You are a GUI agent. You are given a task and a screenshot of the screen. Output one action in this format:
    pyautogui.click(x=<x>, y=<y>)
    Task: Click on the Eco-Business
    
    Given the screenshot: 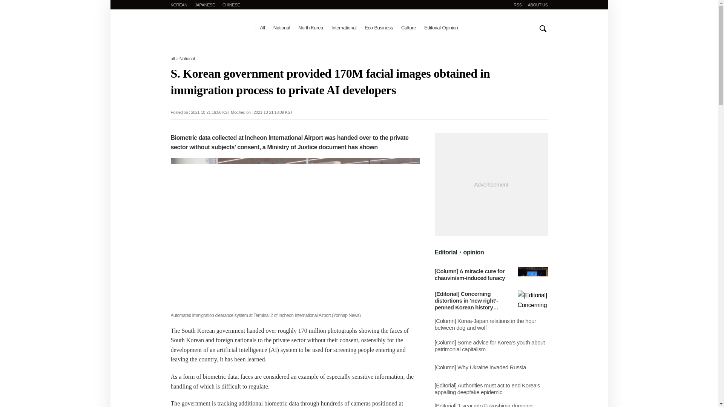 What is the action you would take?
    pyautogui.click(x=379, y=28)
    